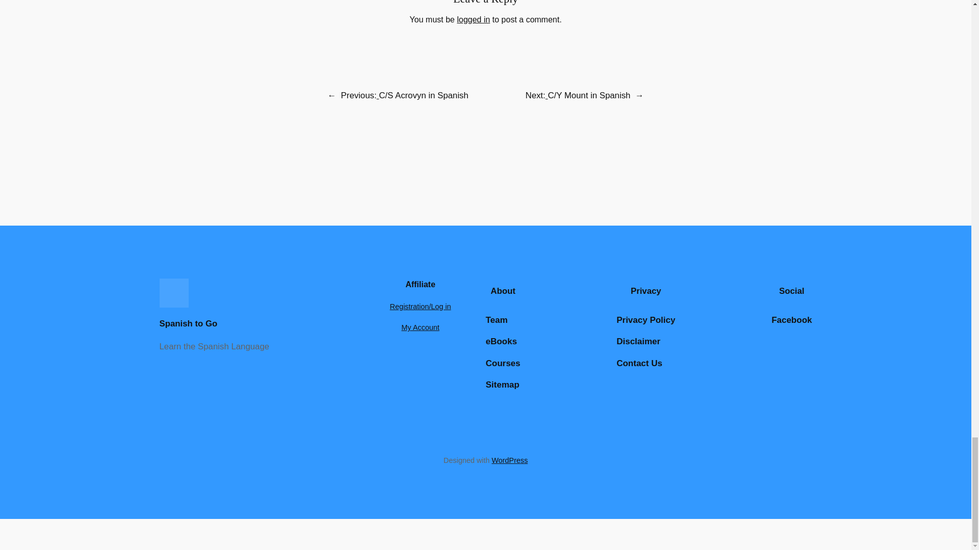  I want to click on Spanish to Go, so click(188, 323).